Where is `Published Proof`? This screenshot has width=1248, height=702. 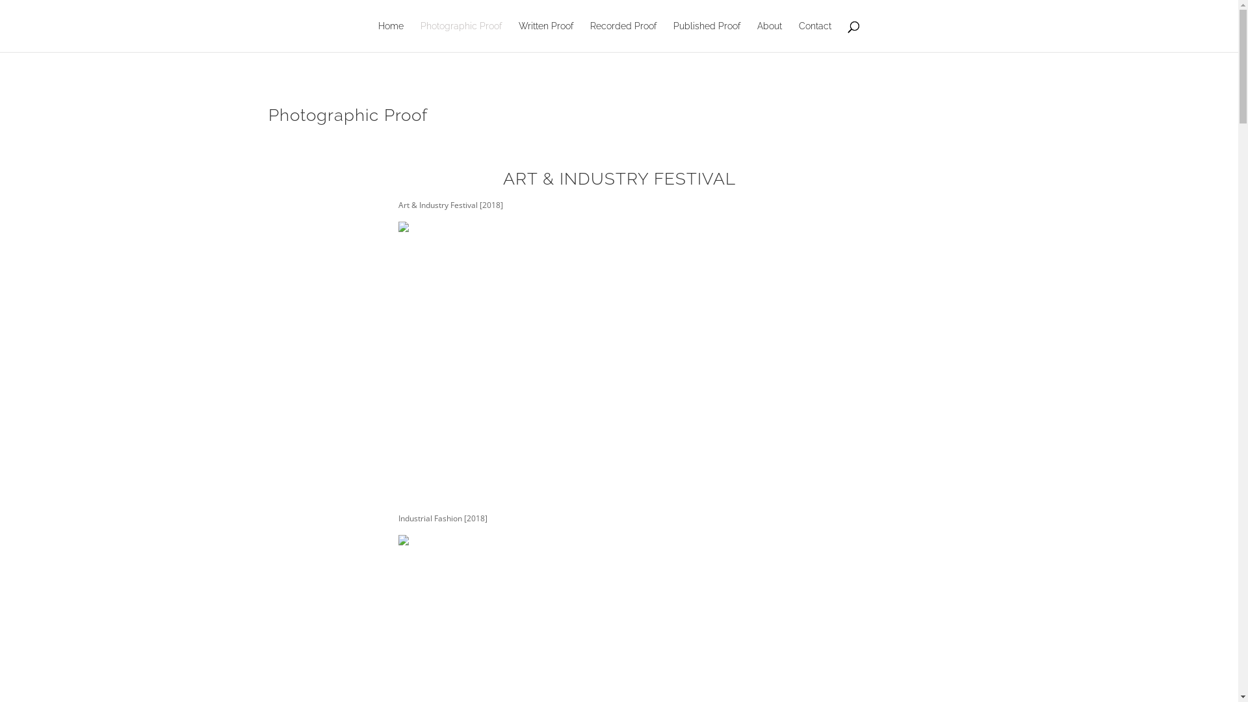 Published Proof is located at coordinates (707, 36).